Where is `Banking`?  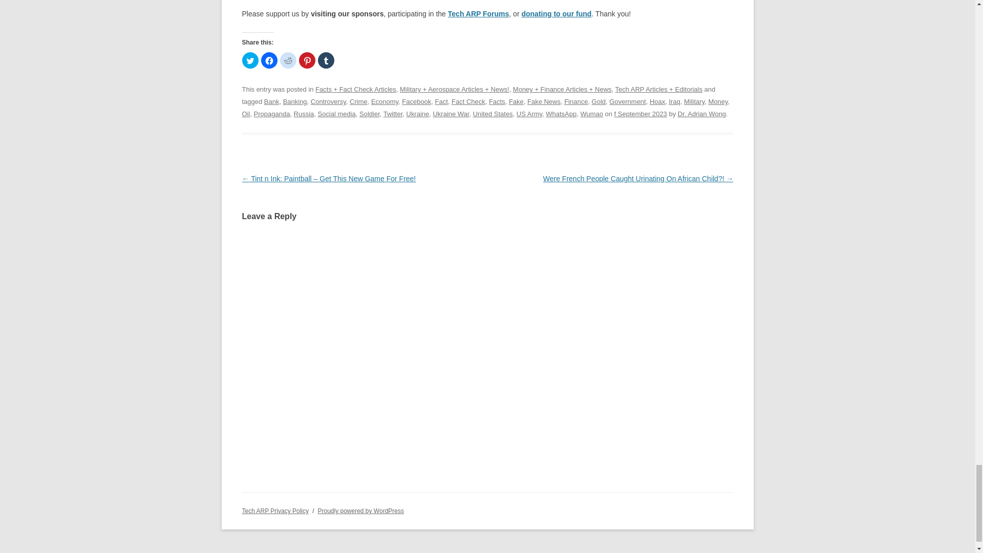
Banking is located at coordinates (295, 101).